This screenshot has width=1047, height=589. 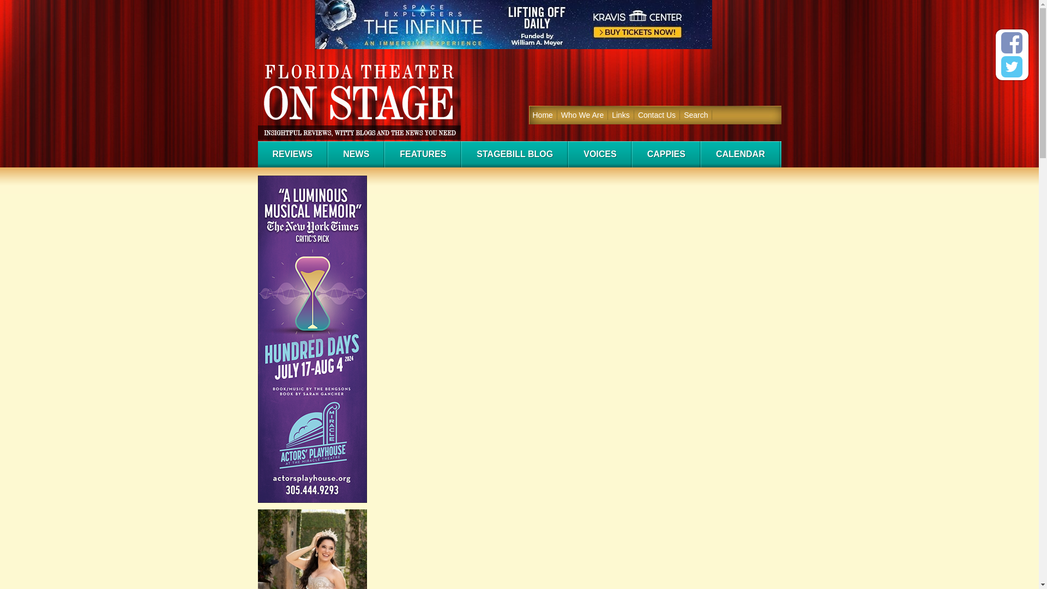 What do you see at coordinates (356, 154) in the screenshot?
I see `NEWS` at bounding box center [356, 154].